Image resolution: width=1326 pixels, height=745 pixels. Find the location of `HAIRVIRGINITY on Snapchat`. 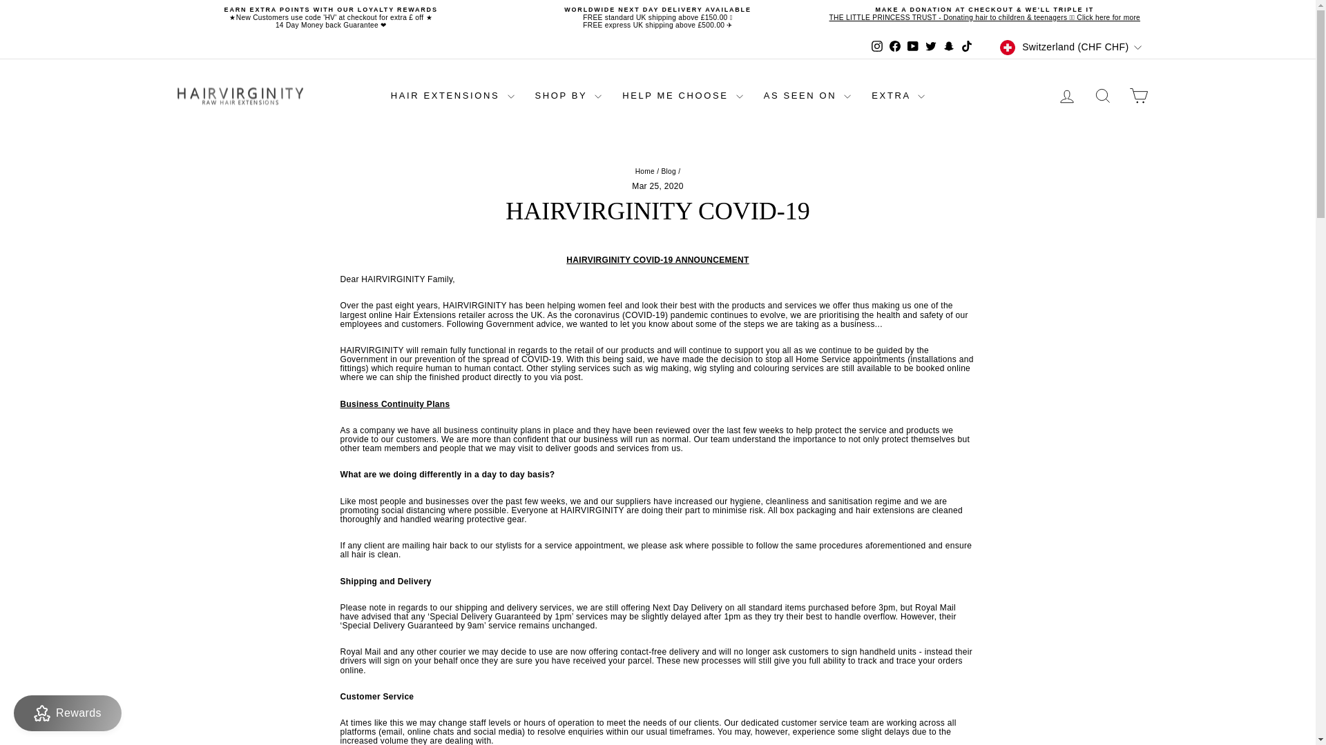

HAIRVIRGINITY on Snapchat is located at coordinates (949, 48).